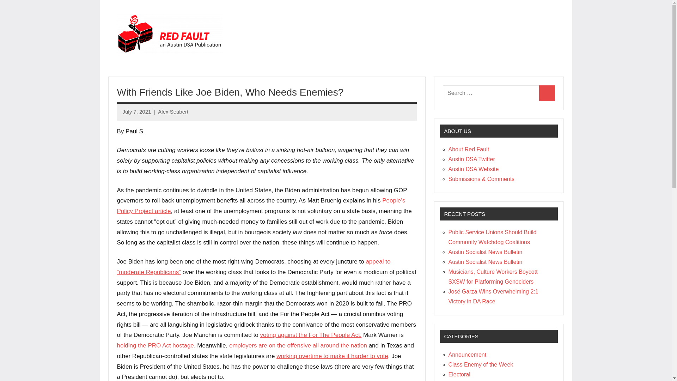 The height and width of the screenshot is (381, 677). I want to click on voting against the For The People Act., so click(311, 335).